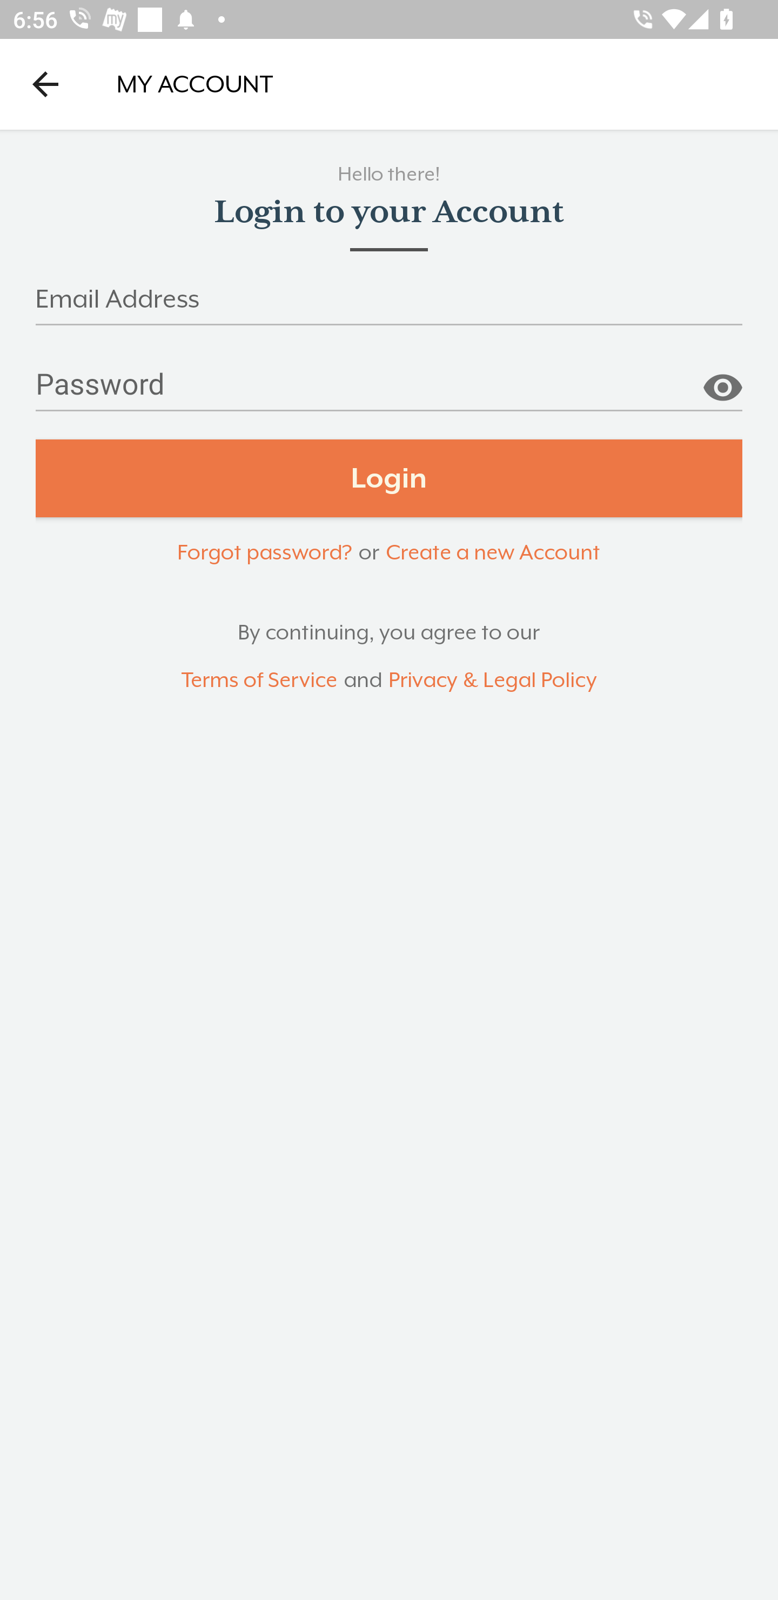  What do you see at coordinates (389, 305) in the screenshot?
I see `Email Address` at bounding box center [389, 305].